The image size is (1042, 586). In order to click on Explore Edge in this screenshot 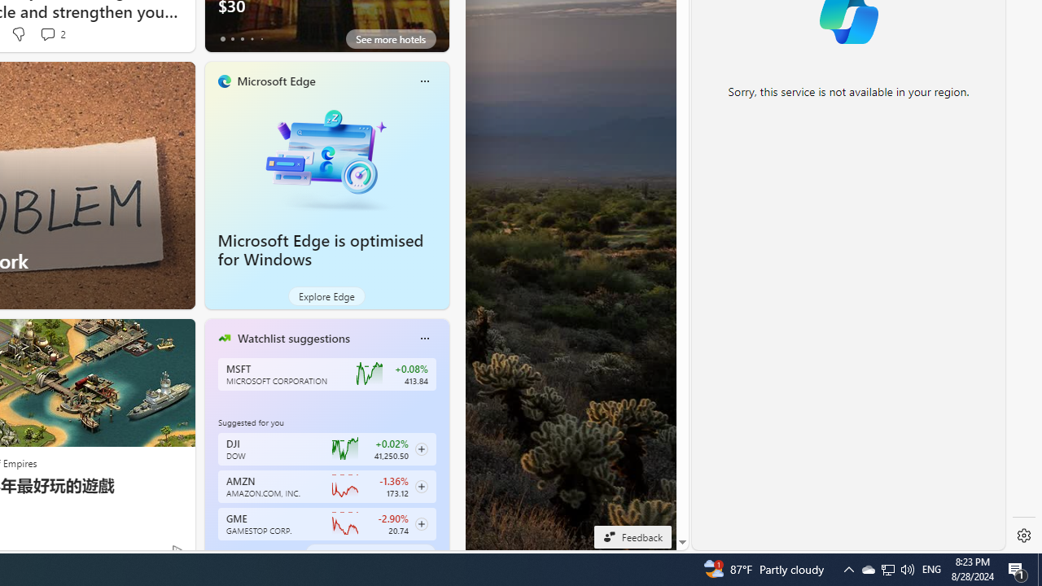, I will do `click(327, 296)`.